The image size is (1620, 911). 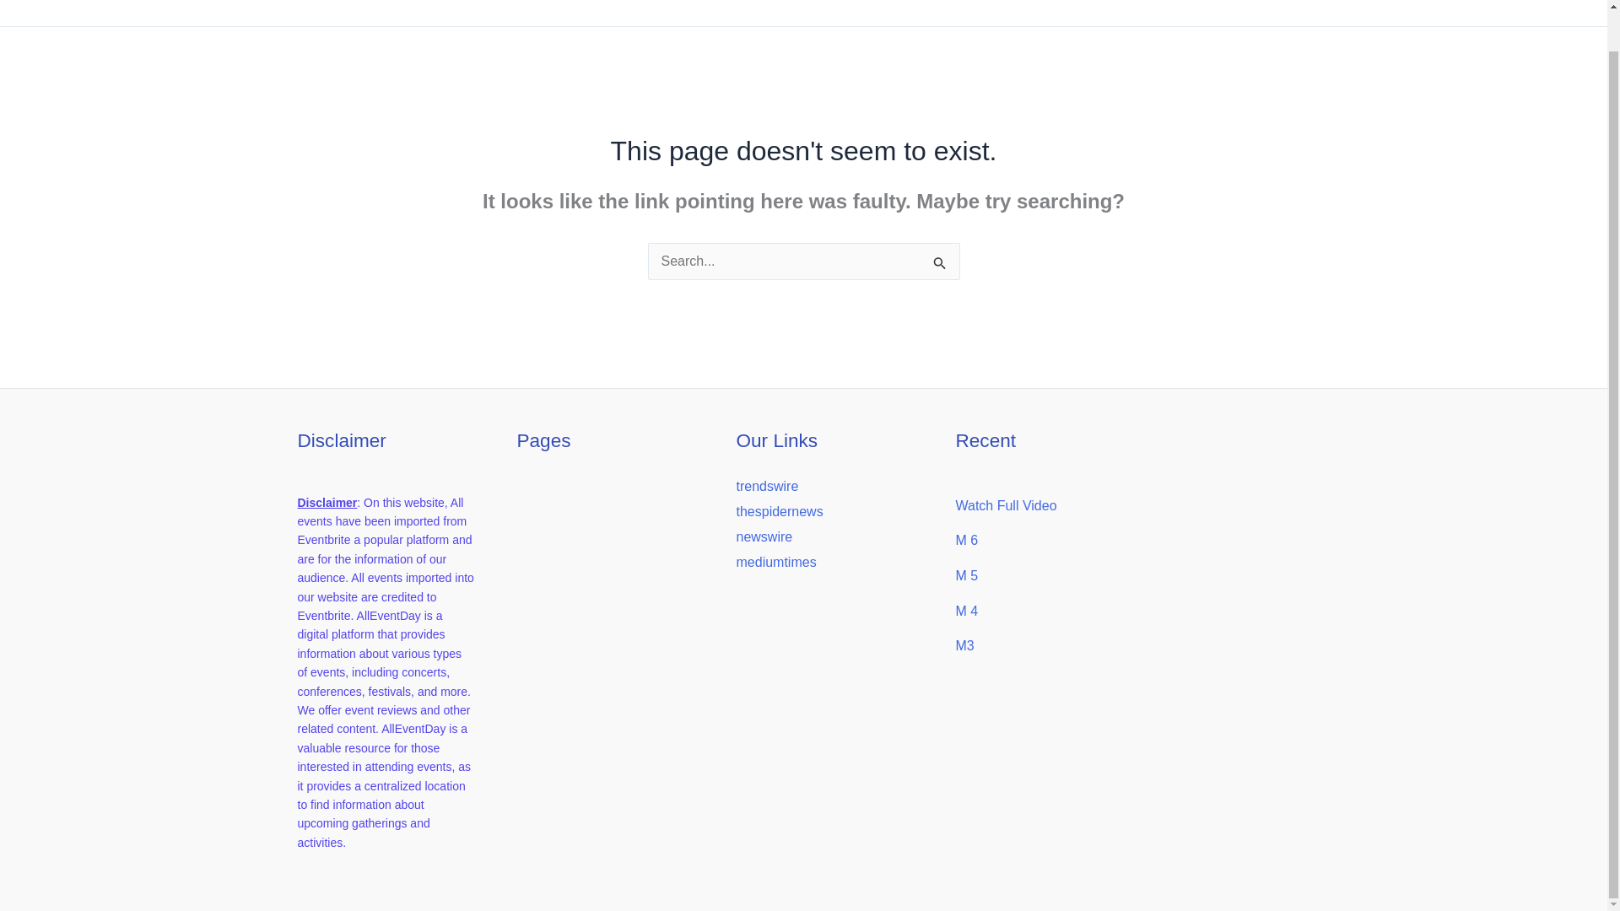 What do you see at coordinates (763, 536) in the screenshot?
I see `newswire` at bounding box center [763, 536].